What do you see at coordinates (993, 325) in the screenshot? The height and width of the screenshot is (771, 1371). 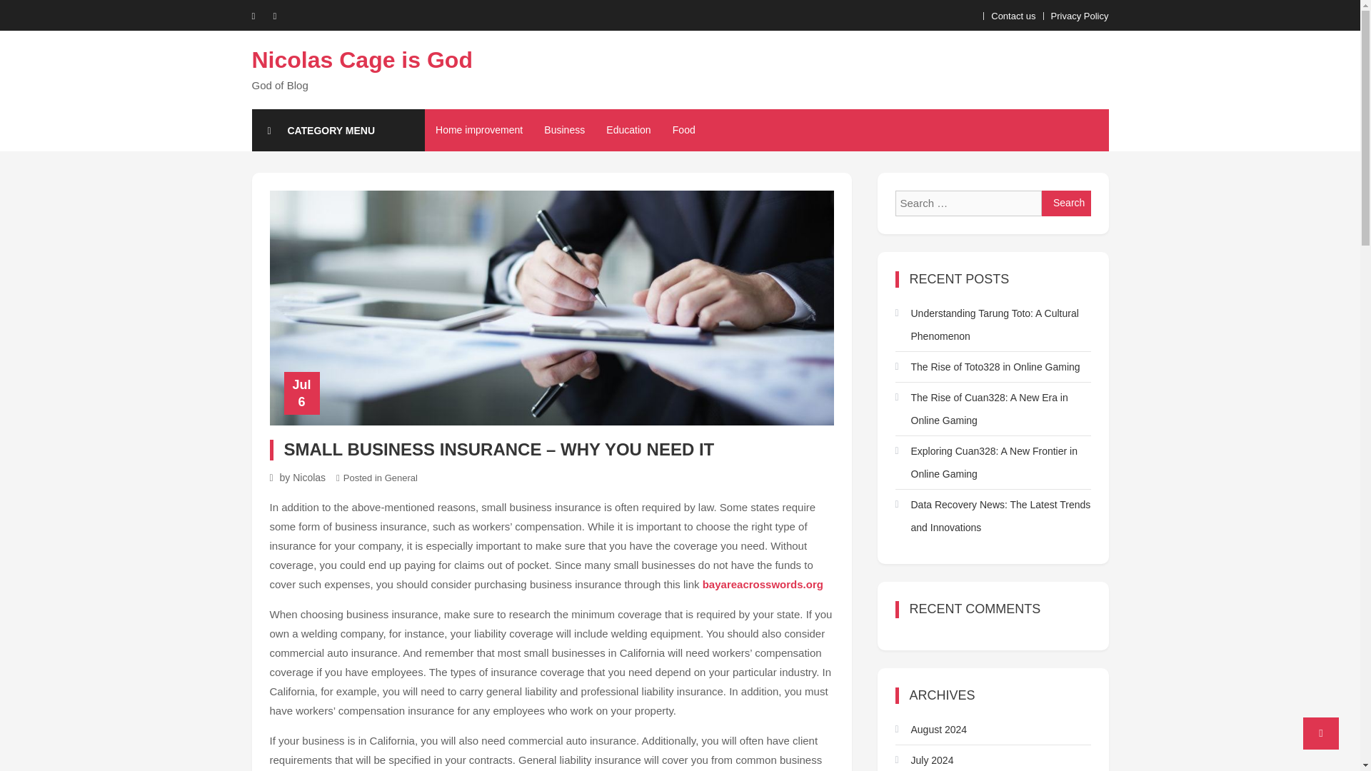 I see `Understanding Tarung Toto: A Cultural Phenomenon` at bounding box center [993, 325].